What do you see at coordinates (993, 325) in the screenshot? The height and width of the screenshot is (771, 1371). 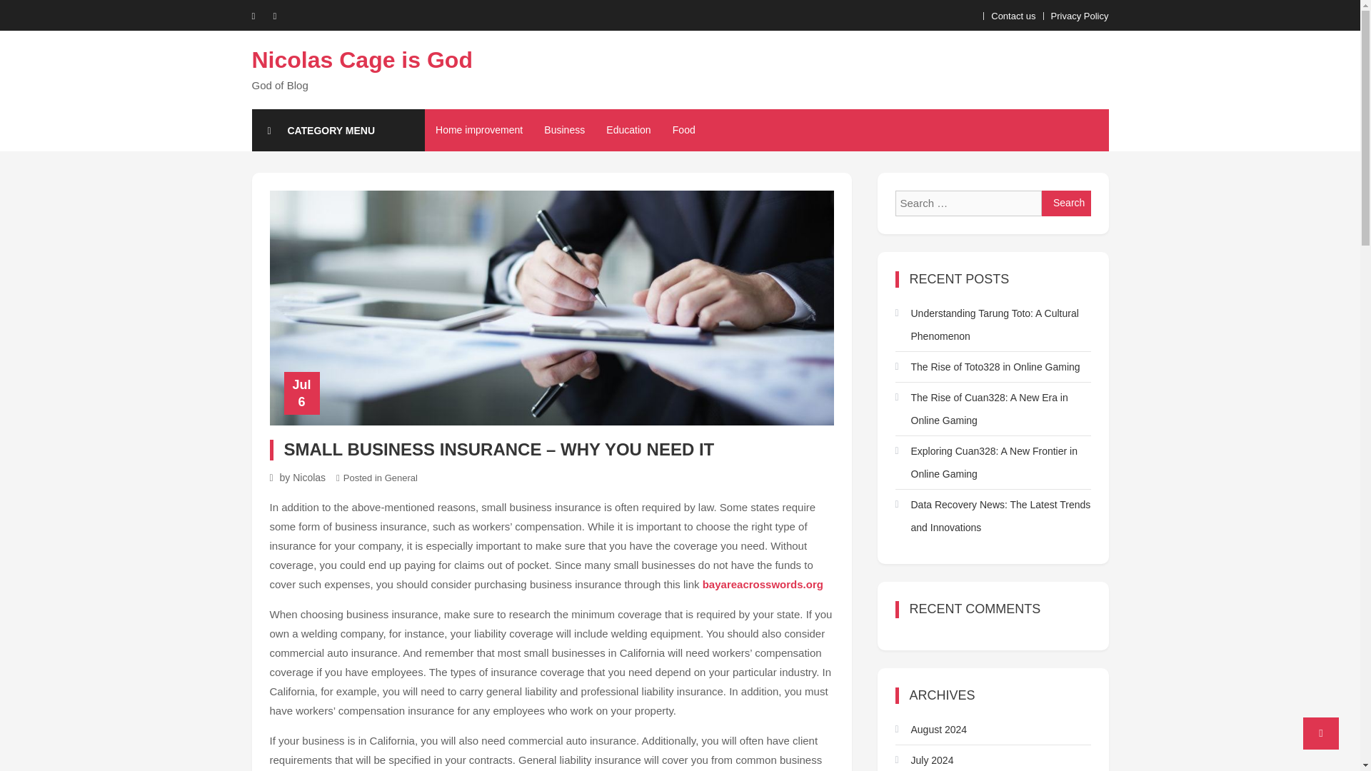 I see `Understanding Tarung Toto: A Cultural Phenomenon` at bounding box center [993, 325].